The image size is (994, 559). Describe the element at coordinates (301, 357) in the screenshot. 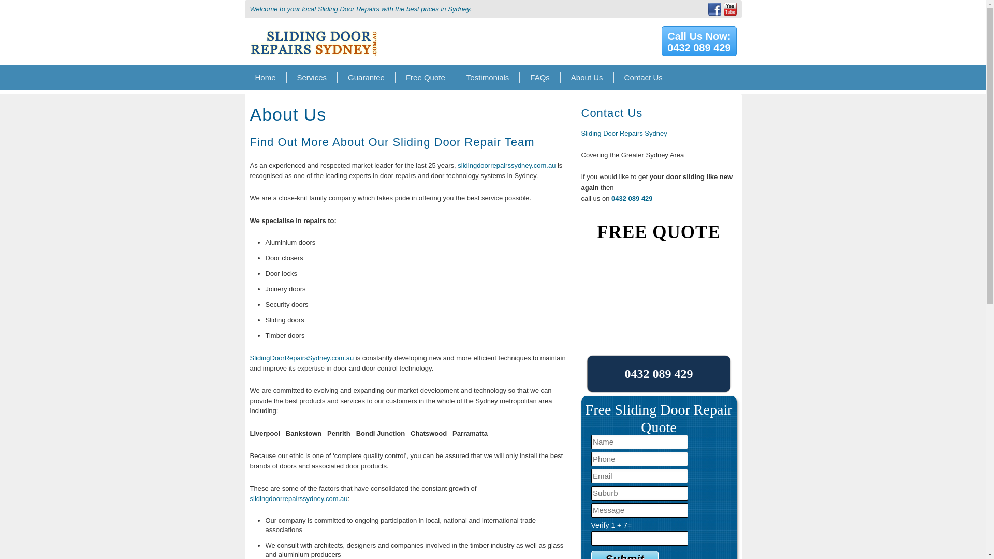

I see `SlidingDoorRepairsSydney.com.au` at that location.